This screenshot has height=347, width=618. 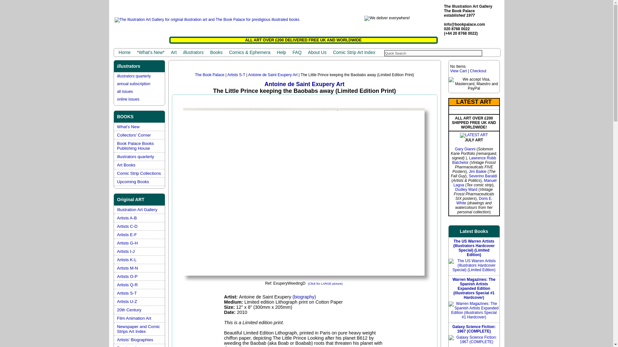 I want to click on Artists O-P, so click(x=127, y=276).